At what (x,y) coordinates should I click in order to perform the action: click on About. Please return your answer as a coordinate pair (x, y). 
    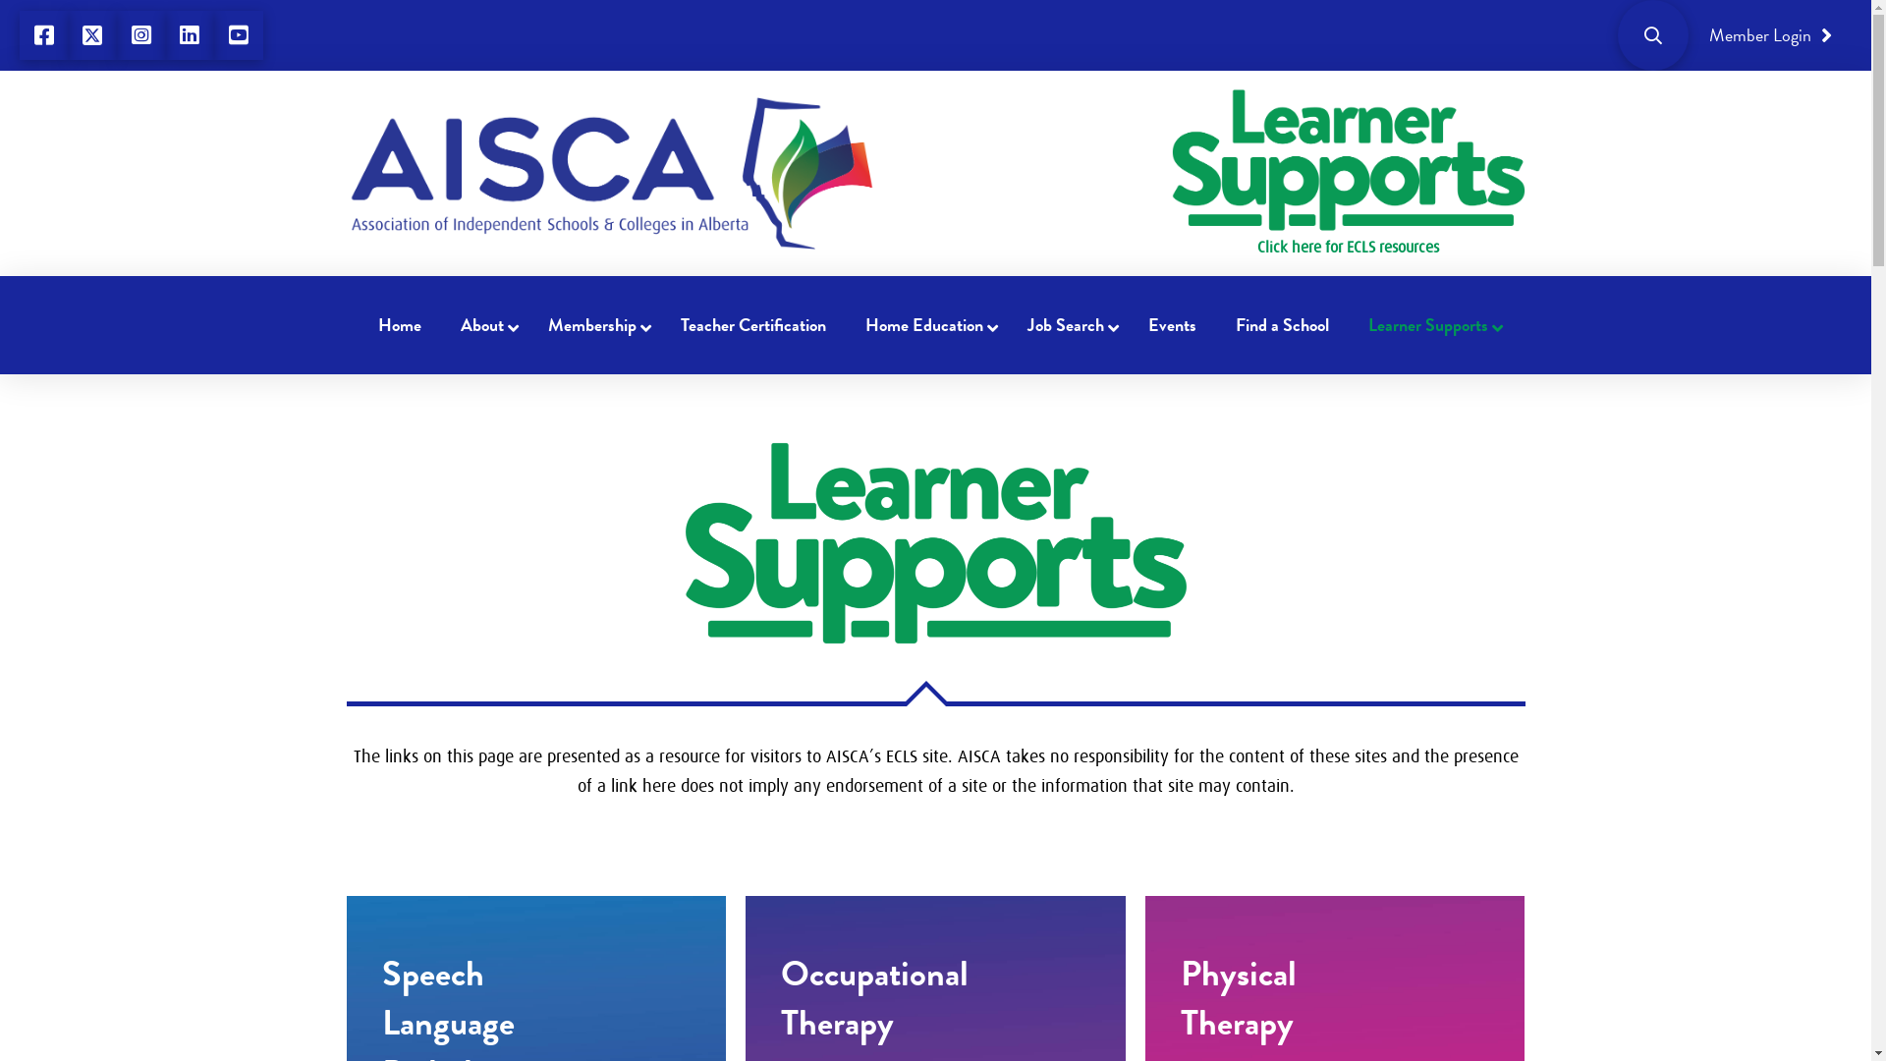
    Looking at the image, I should click on (485, 324).